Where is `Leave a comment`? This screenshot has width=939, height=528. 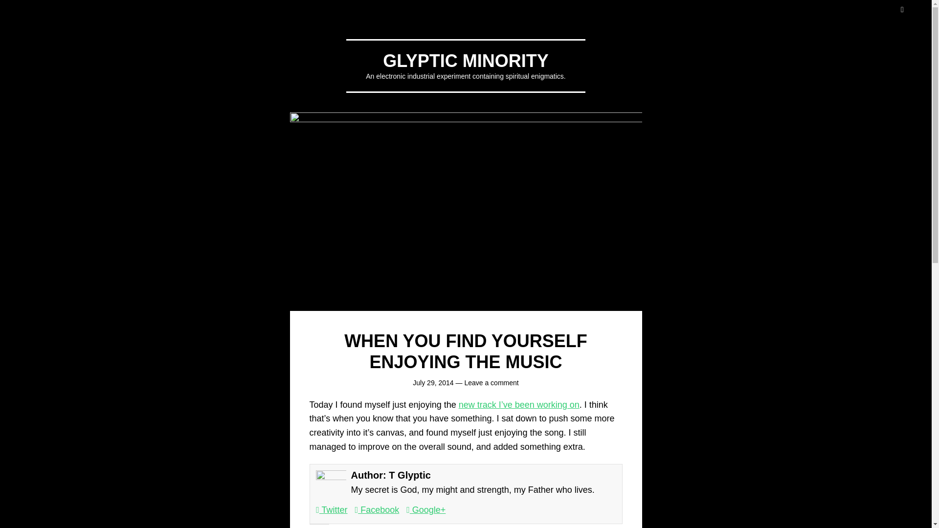
Leave a comment is located at coordinates (491, 382).